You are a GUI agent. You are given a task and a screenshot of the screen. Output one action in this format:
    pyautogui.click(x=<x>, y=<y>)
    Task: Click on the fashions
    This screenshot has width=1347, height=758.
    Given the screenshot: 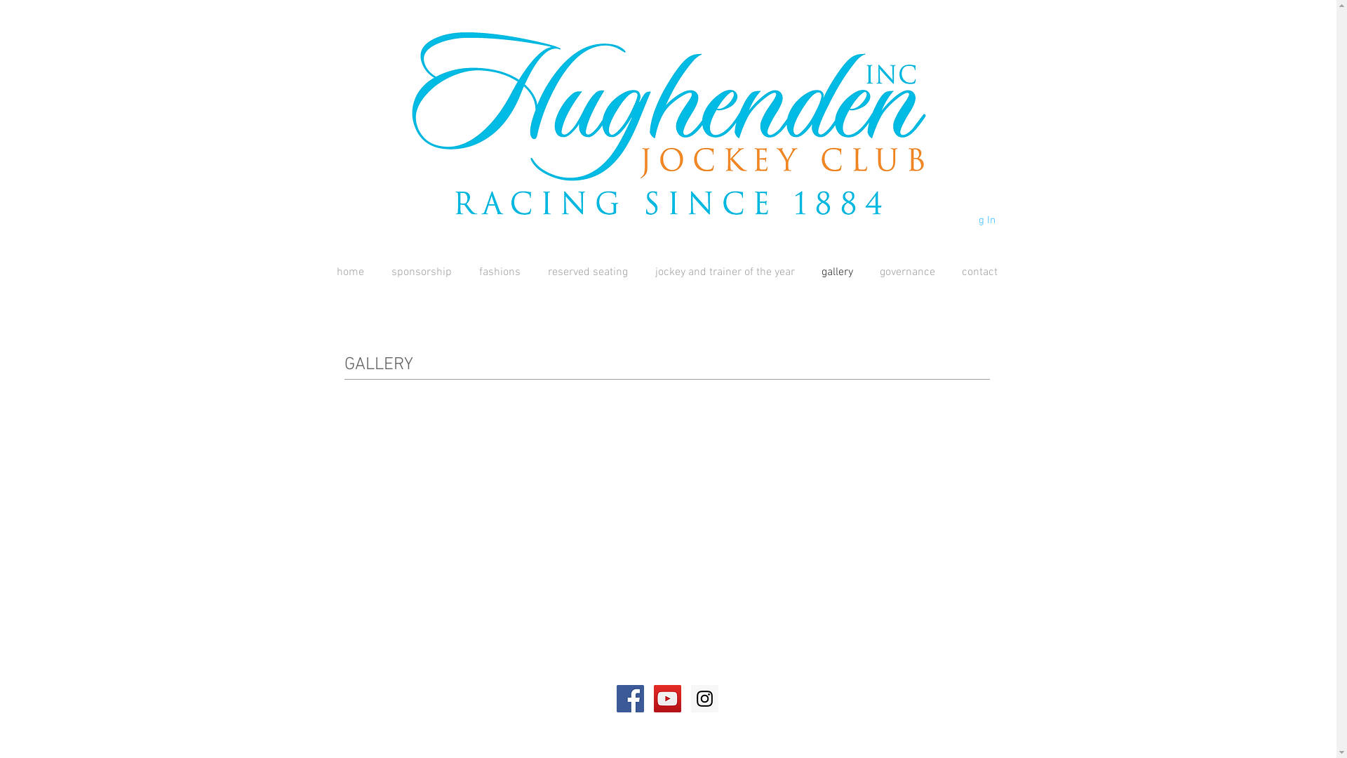 What is the action you would take?
    pyautogui.click(x=500, y=272)
    